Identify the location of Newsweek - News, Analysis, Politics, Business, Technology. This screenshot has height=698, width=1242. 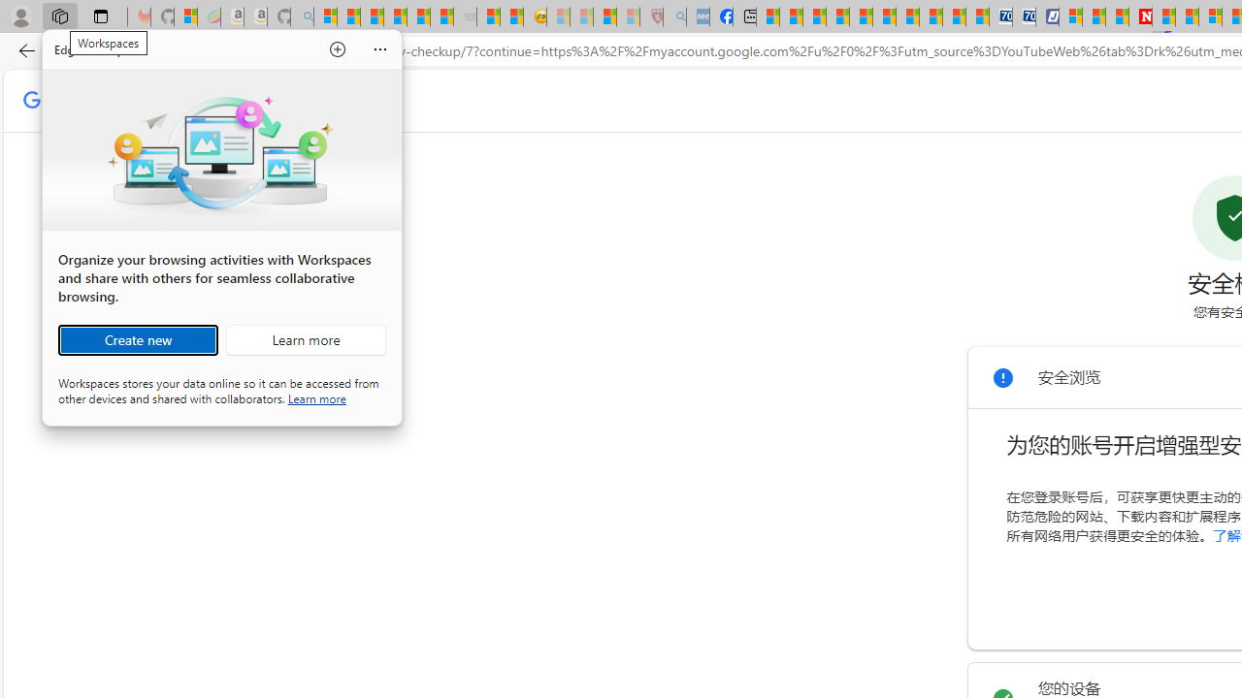
(1139, 17).